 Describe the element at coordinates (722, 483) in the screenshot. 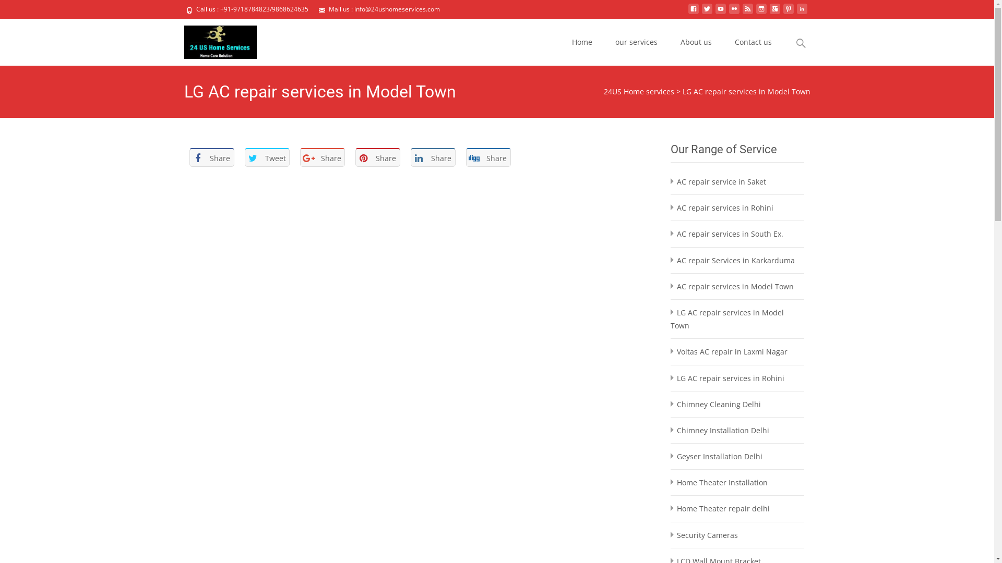

I see `Home Theater Installation` at that location.